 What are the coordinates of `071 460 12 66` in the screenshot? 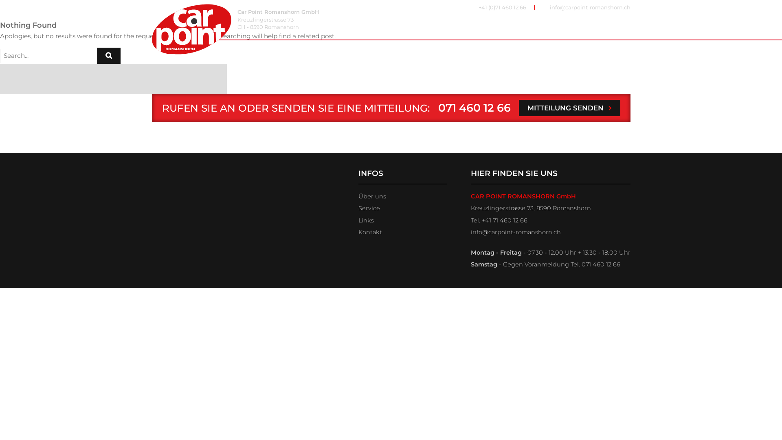 It's located at (474, 108).